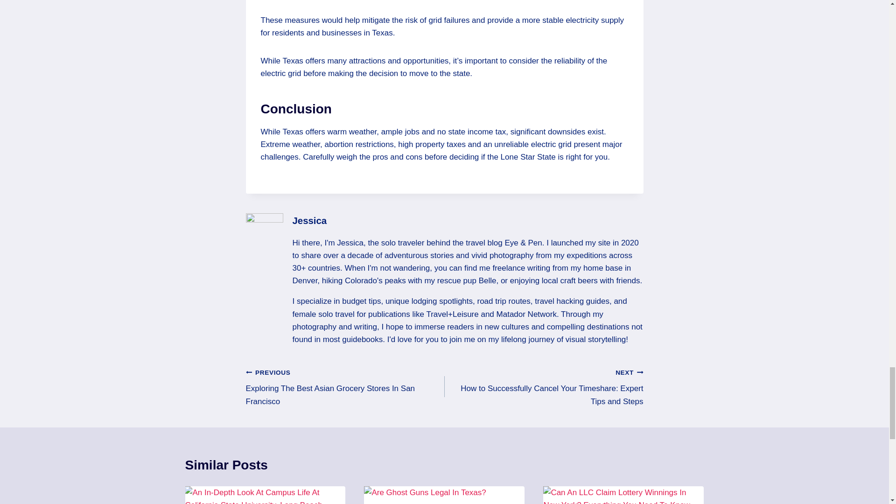  Describe the element at coordinates (309, 220) in the screenshot. I see `Jessica` at that location.